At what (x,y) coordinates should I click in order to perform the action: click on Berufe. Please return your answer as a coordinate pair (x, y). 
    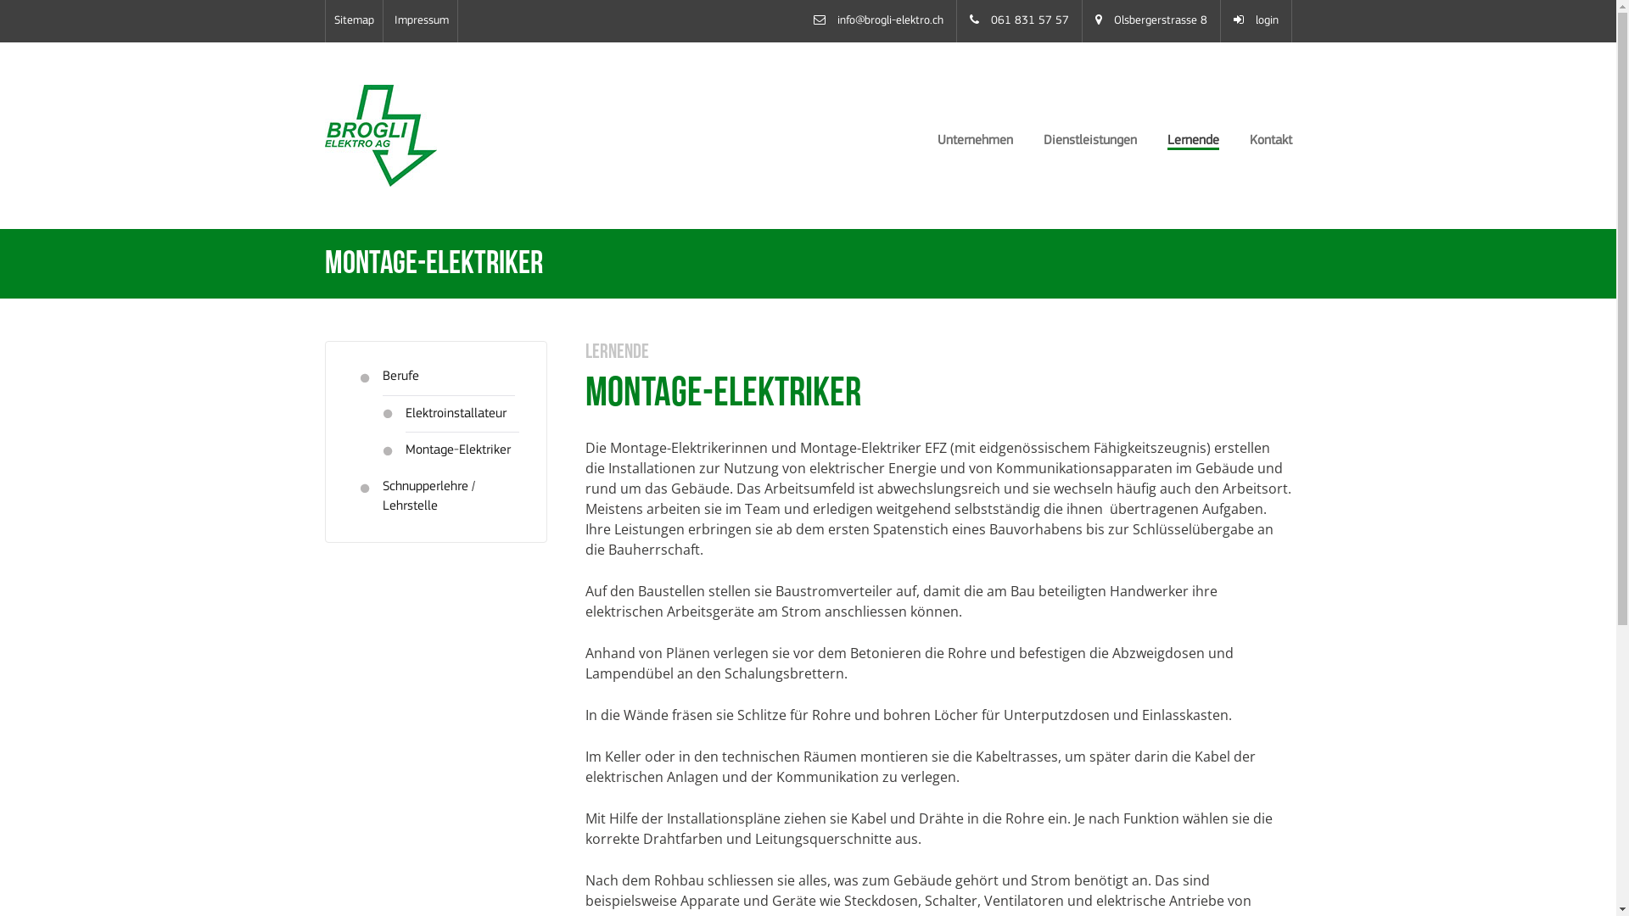
    Looking at the image, I should click on (448, 382).